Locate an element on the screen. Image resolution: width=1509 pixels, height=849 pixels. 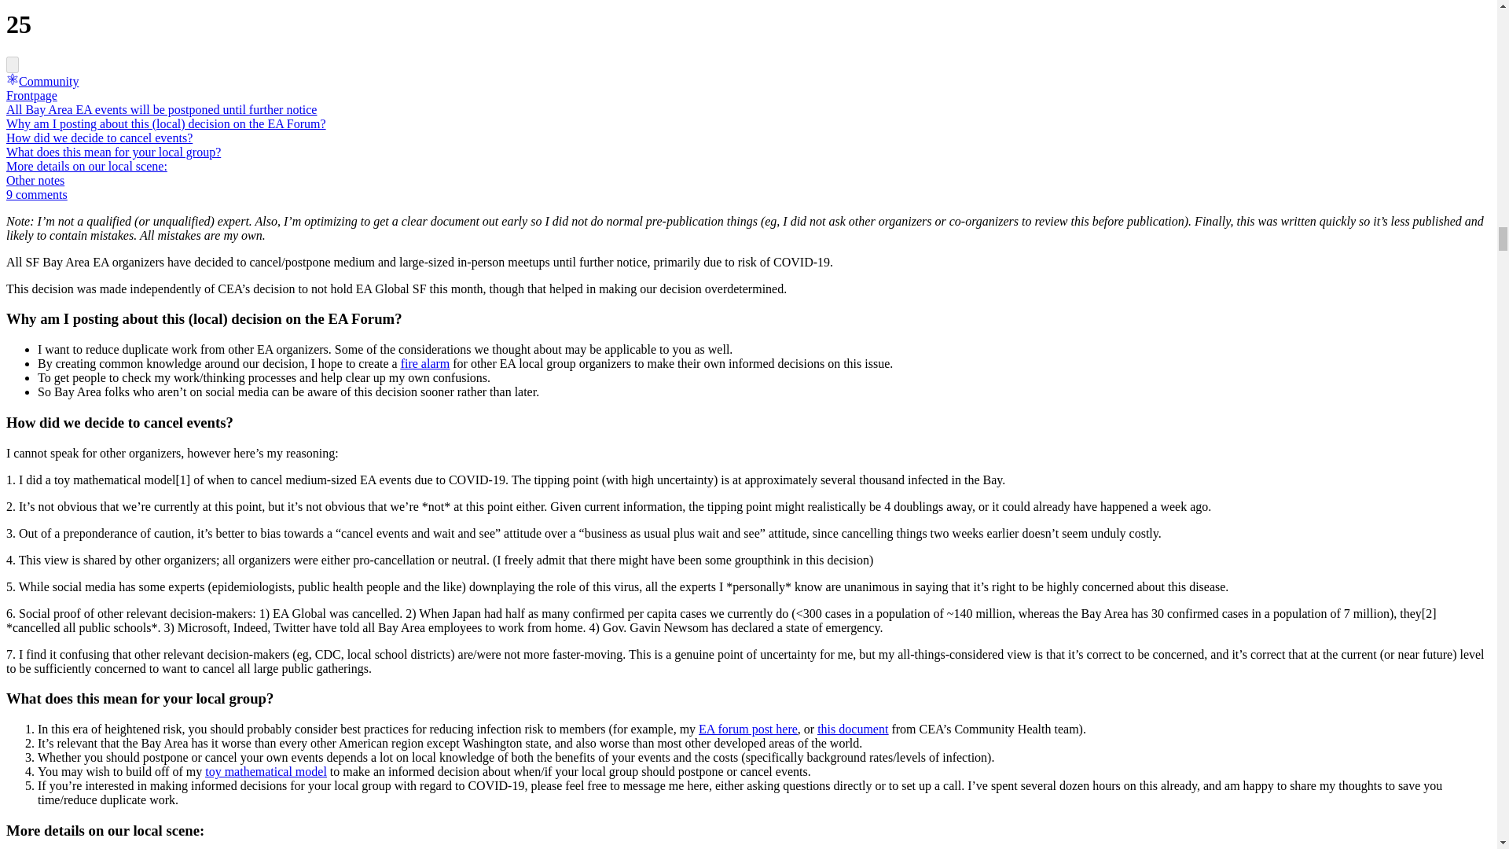
More details on our local scene: is located at coordinates (86, 167).